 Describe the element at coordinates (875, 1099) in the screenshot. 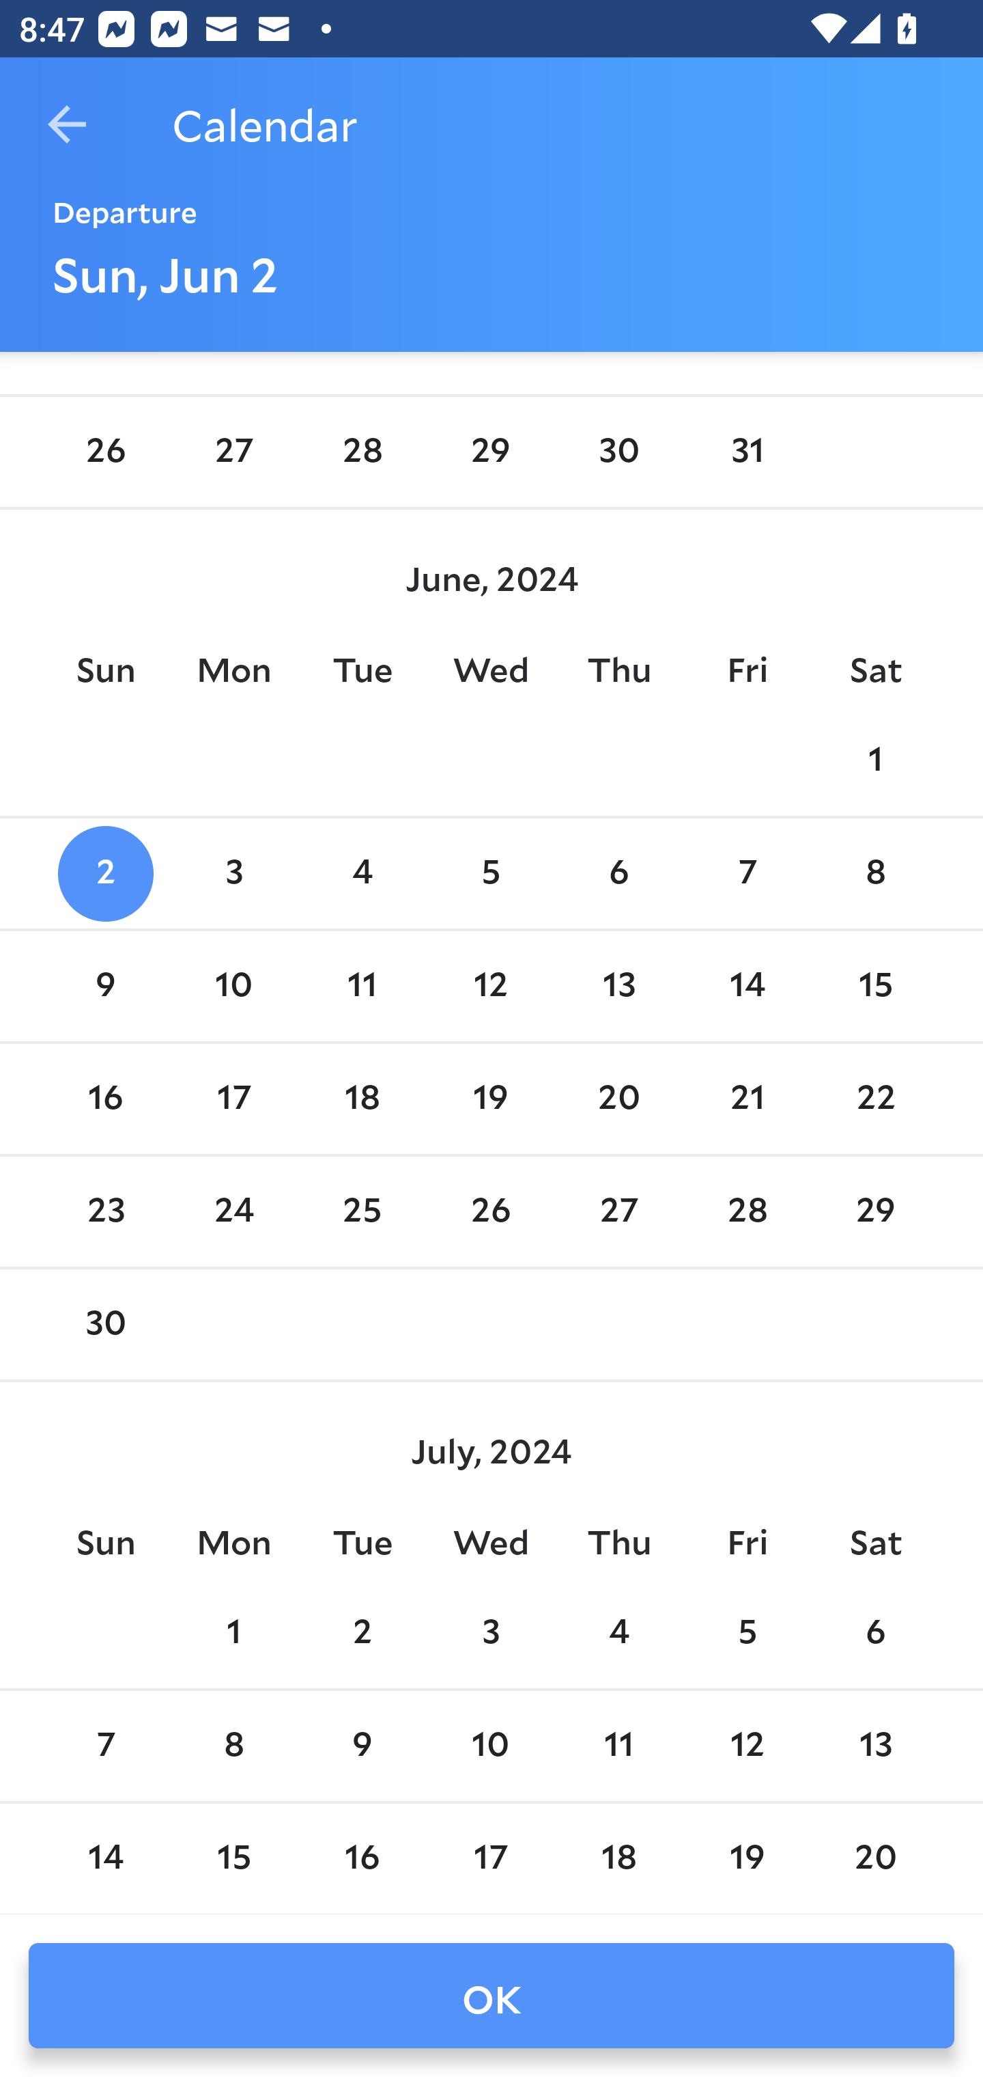

I see `22` at that location.